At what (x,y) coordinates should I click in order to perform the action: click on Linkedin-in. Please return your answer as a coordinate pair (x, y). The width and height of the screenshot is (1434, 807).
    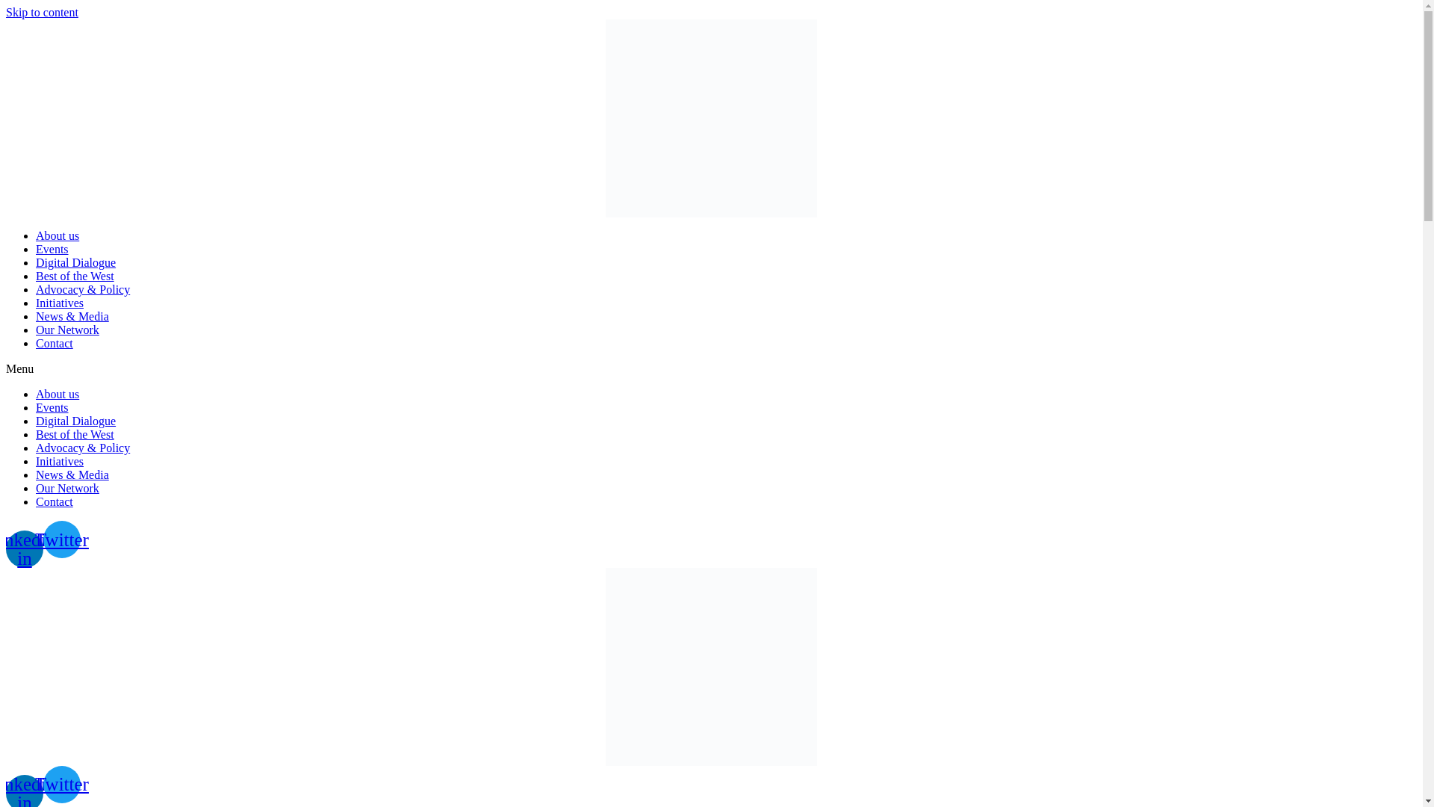
    Looking at the image, I should click on (24, 548).